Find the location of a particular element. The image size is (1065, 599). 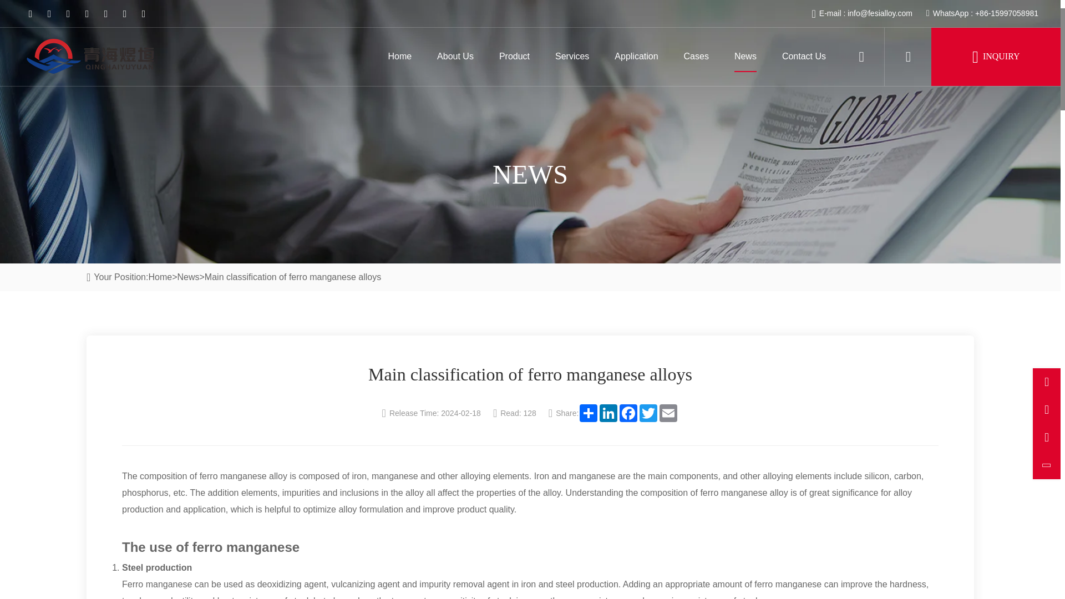

News is located at coordinates (187, 277).